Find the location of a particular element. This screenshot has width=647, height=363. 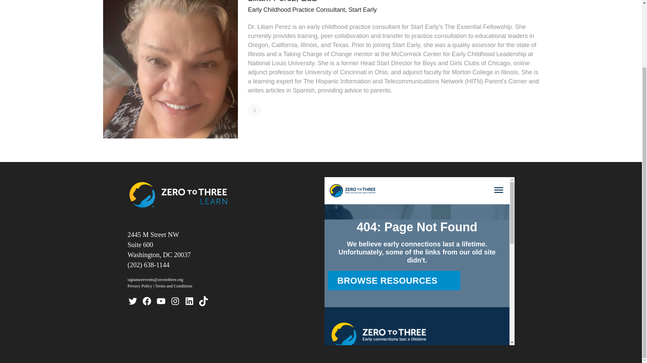

YouTube is located at coordinates (160, 301).